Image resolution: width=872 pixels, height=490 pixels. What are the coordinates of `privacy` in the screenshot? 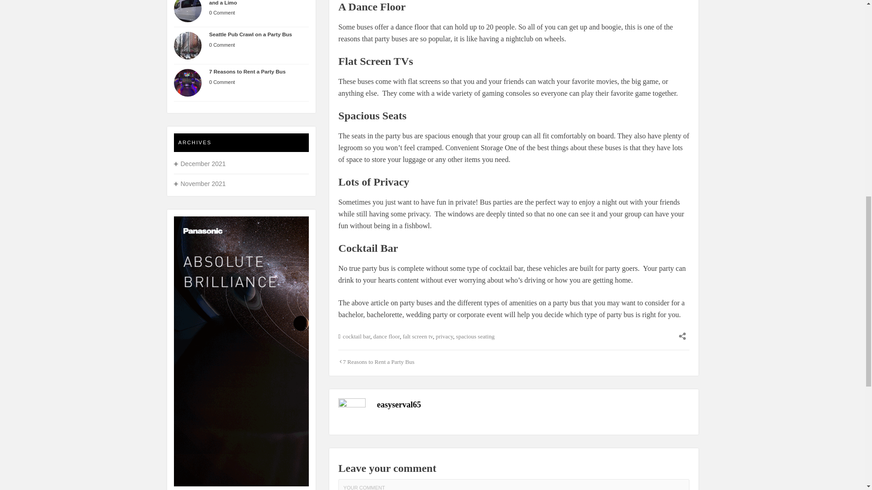 It's located at (444, 337).